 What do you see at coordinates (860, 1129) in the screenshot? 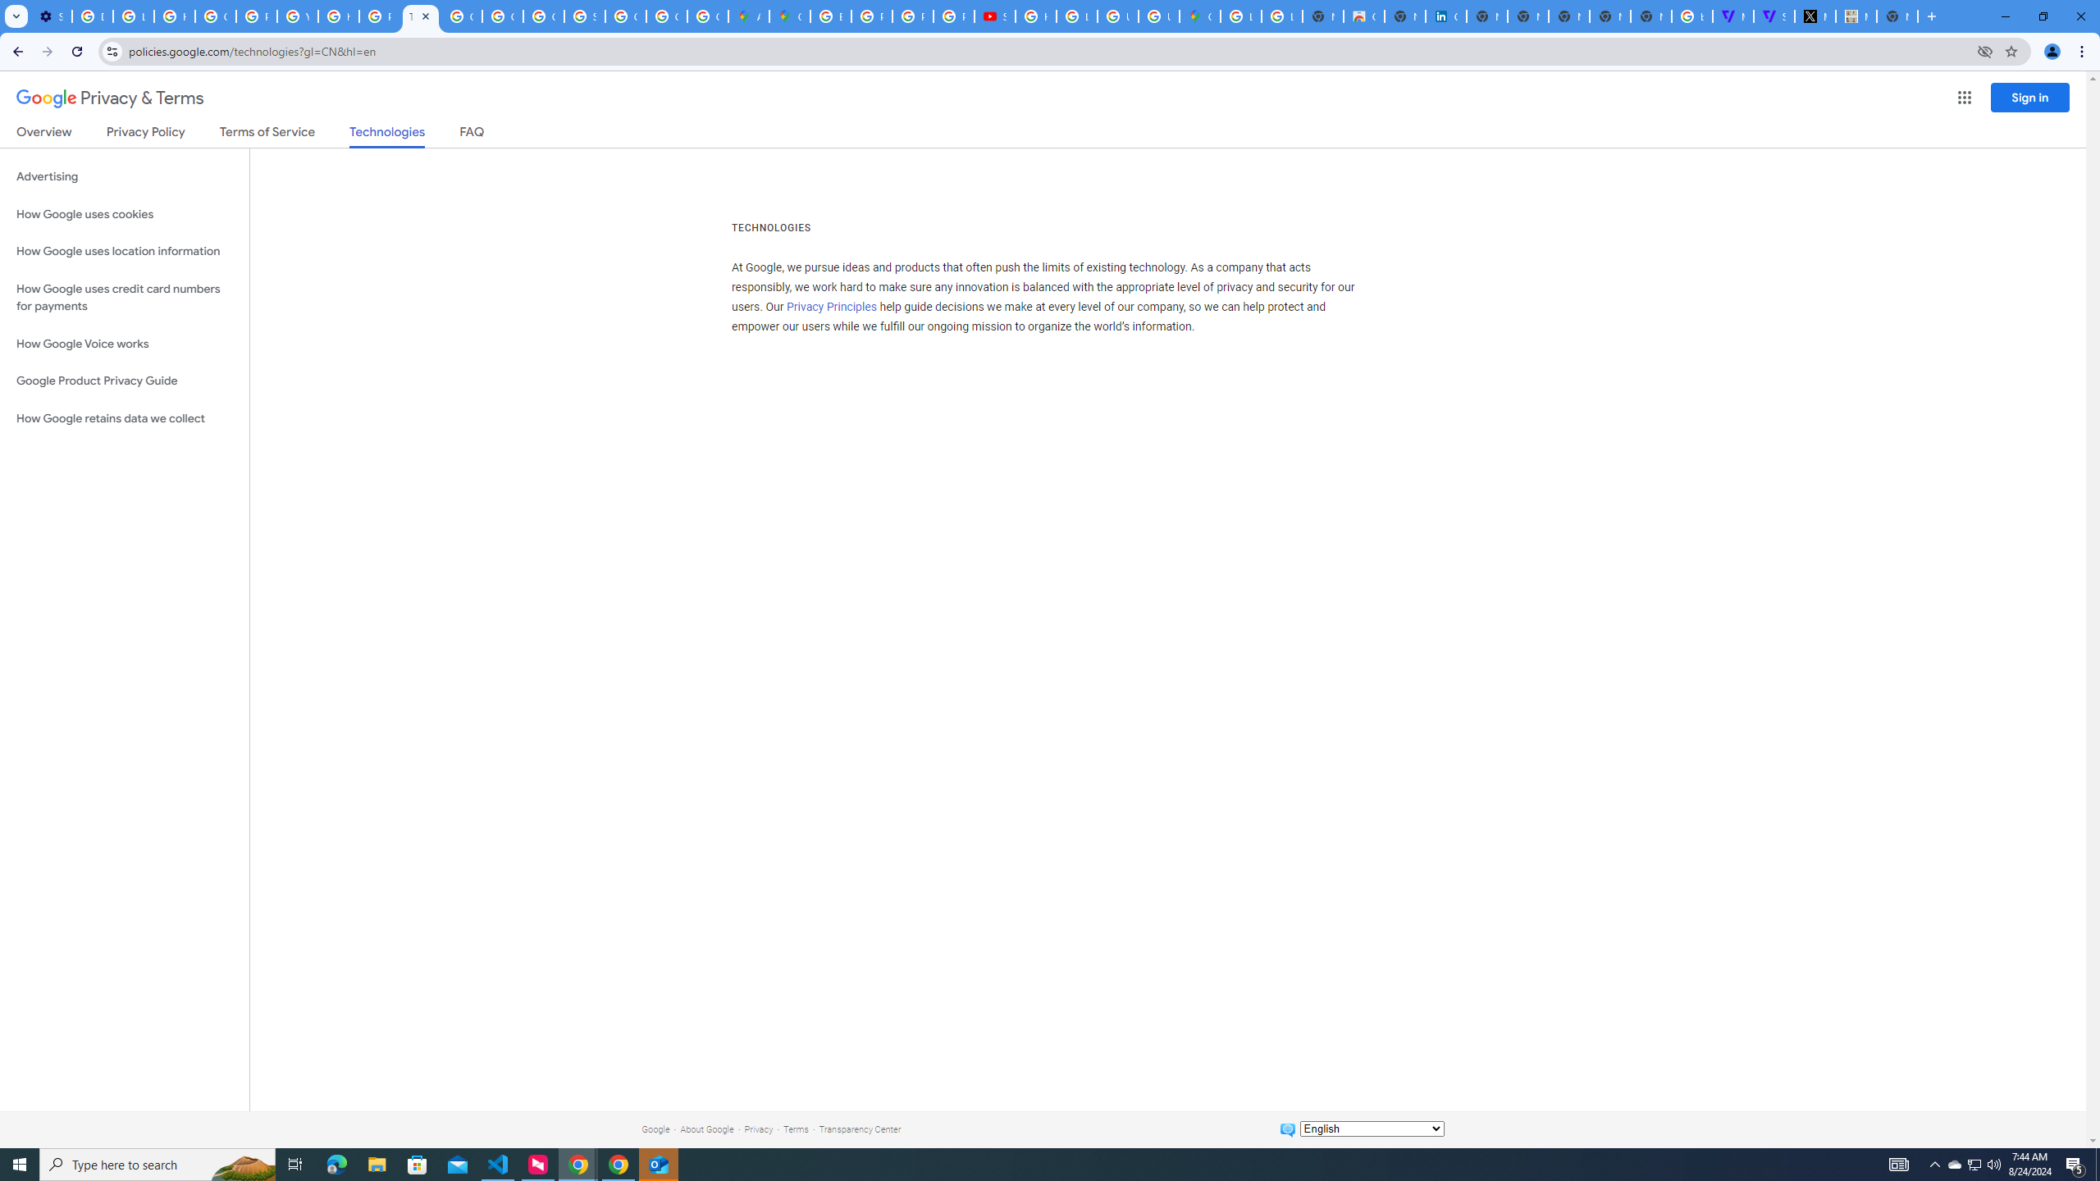
I see `Transparency Center` at bounding box center [860, 1129].